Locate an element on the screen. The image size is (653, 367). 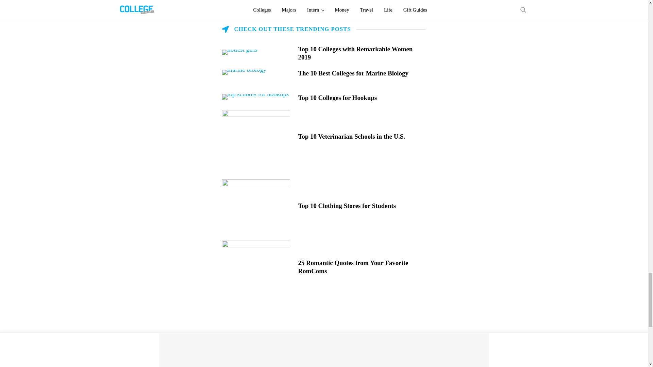
Top 10 Colleges for Hookups is located at coordinates (362, 98).